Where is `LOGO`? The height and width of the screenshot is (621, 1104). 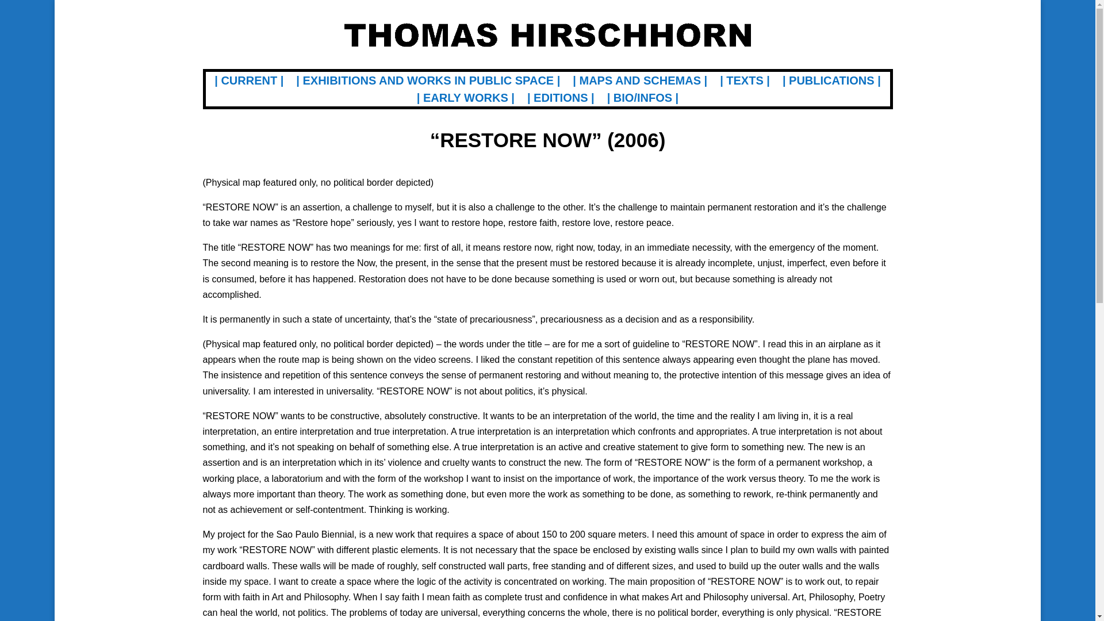
LOGO is located at coordinates (547, 34).